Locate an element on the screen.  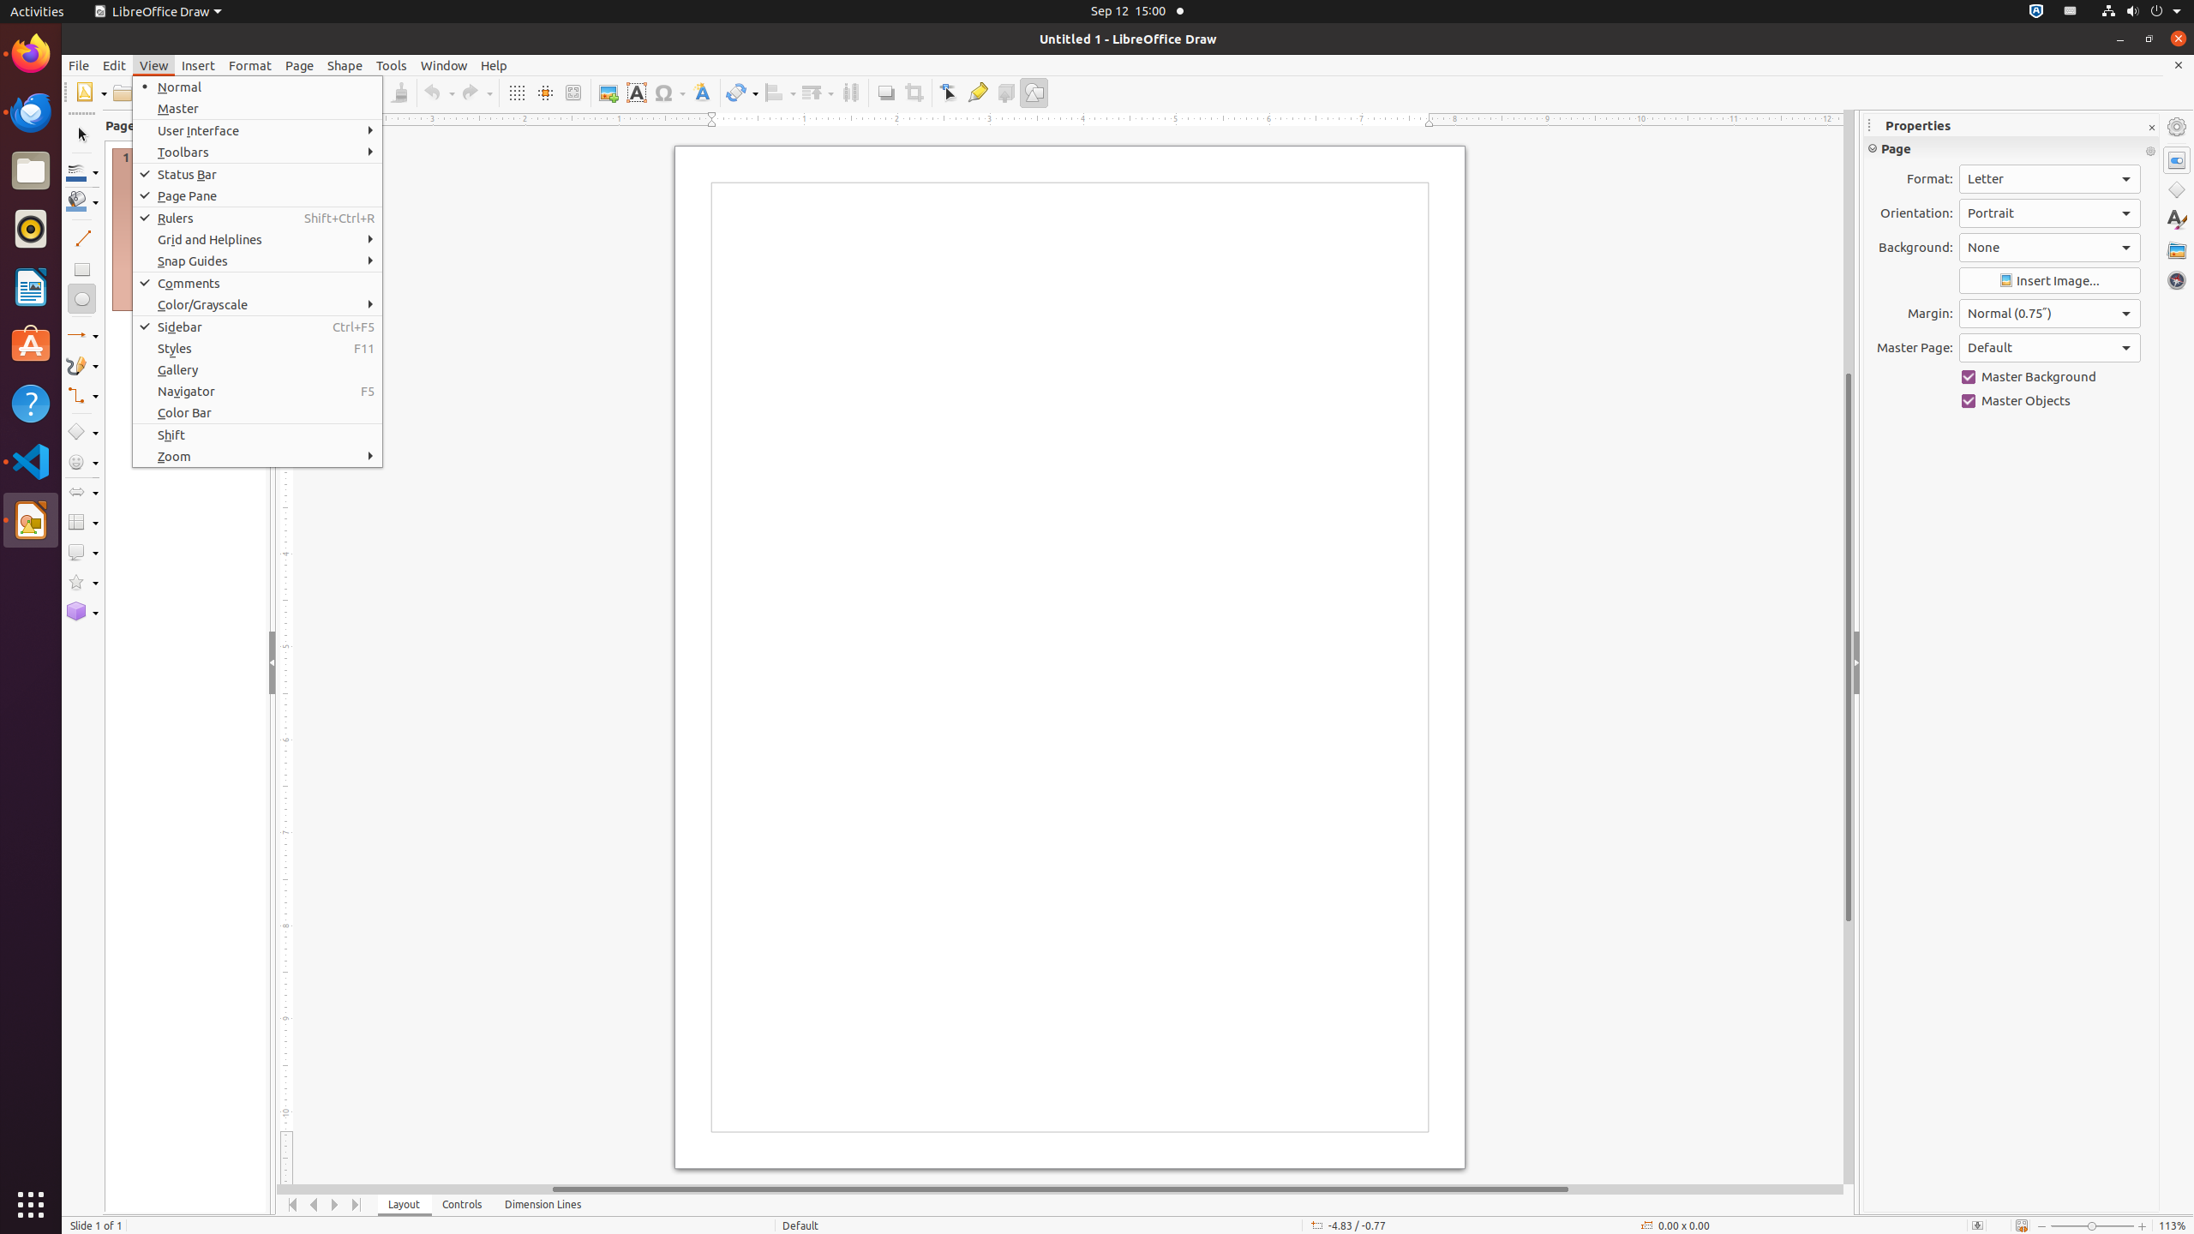
Show Applications is located at coordinates (31, 1205).